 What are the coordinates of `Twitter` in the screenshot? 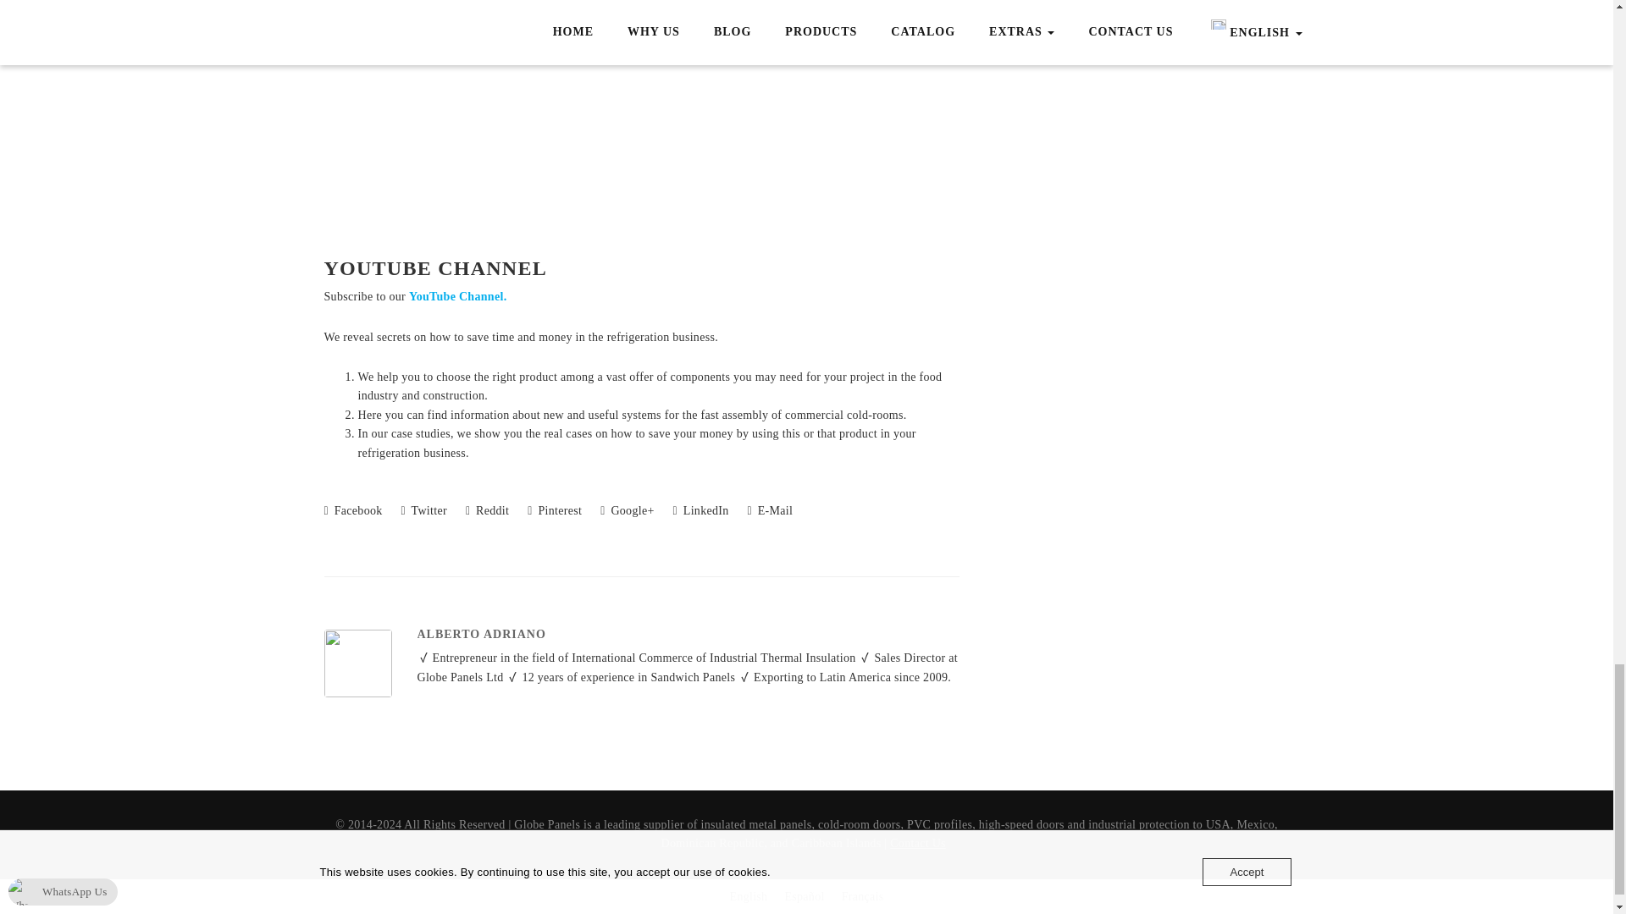 It's located at (424, 511).